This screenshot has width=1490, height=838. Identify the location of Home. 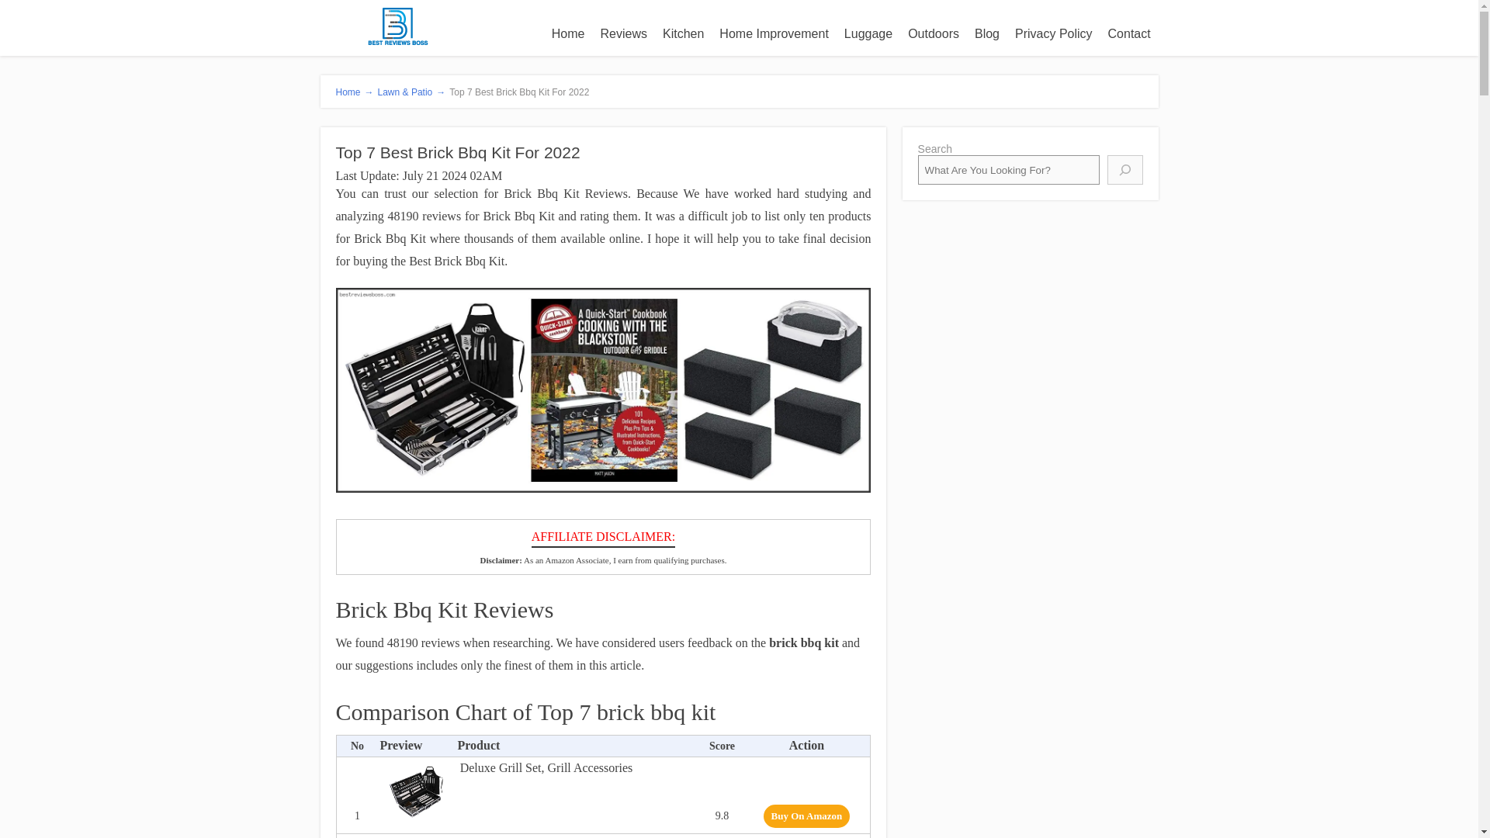
(568, 33).